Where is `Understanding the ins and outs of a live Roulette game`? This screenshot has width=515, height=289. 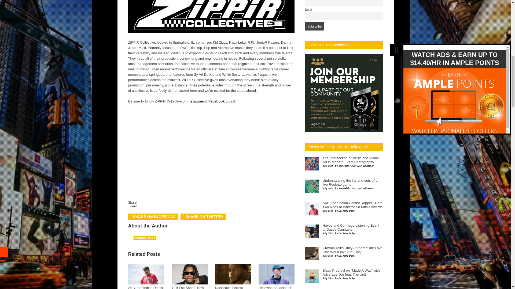
Understanding the ins and outs of a live Roulette game is located at coordinates (350, 182).